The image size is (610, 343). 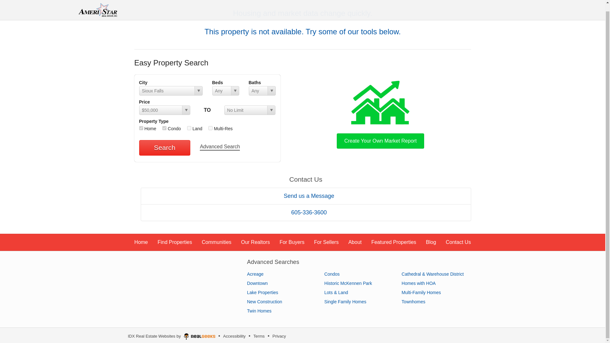 What do you see at coordinates (380, 113) in the screenshot?
I see `Create Your Own Market Report` at bounding box center [380, 113].